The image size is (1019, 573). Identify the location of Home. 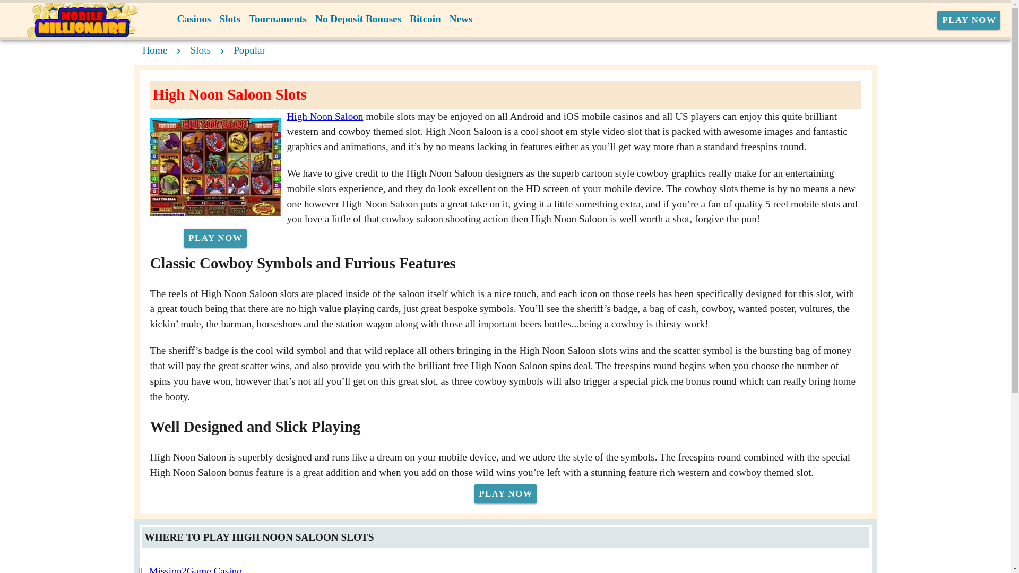
(154, 50).